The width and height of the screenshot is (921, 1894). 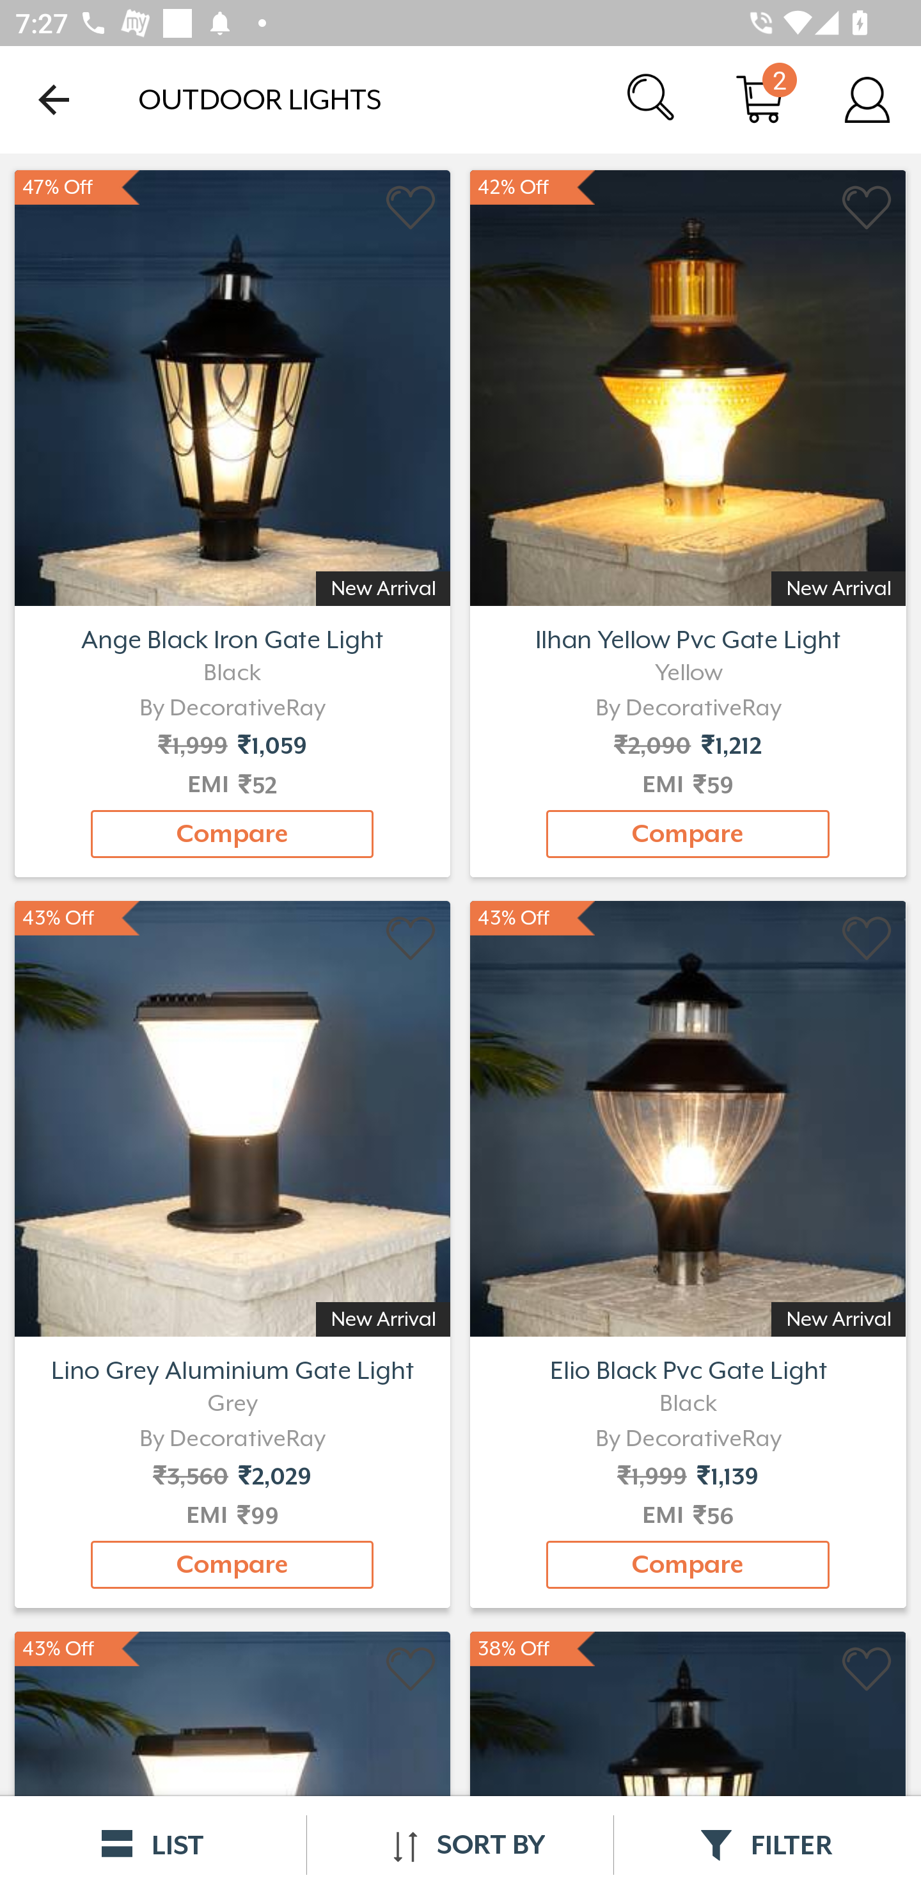 I want to click on Navigate up, so click(x=54, y=99).